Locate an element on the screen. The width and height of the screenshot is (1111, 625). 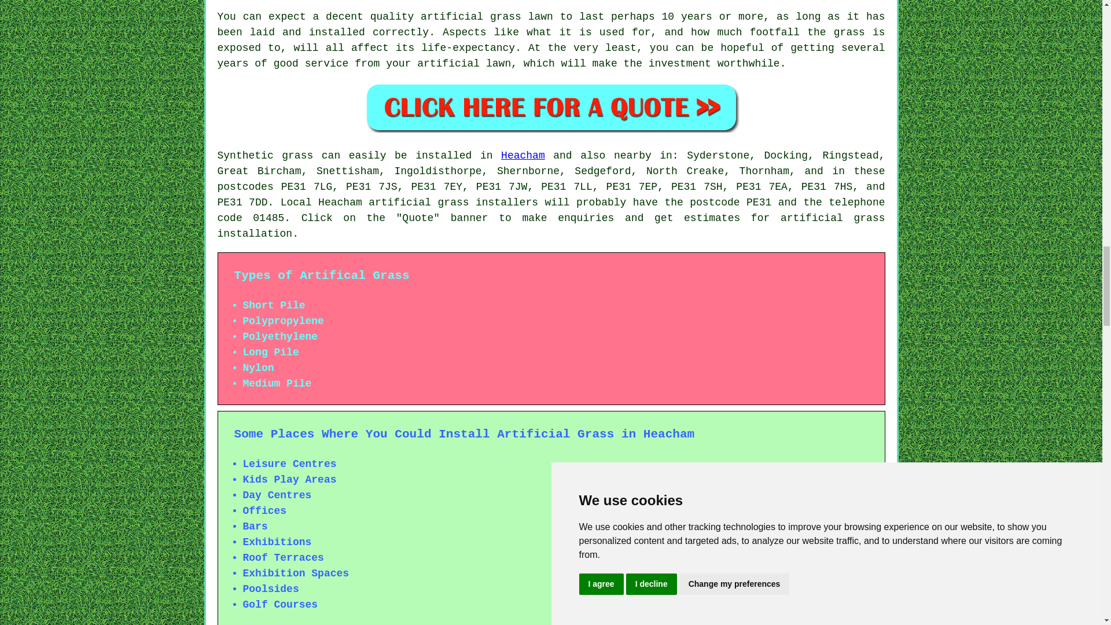
artificial grass installation is located at coordinates (551, 226).